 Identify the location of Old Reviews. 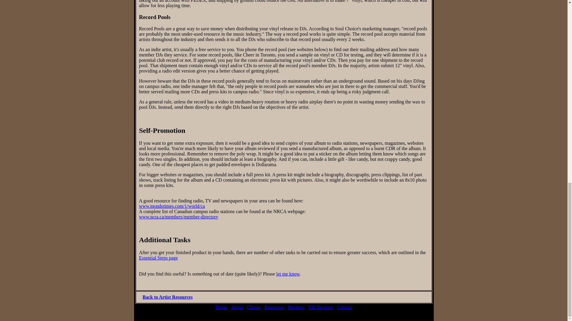
(321, 307).